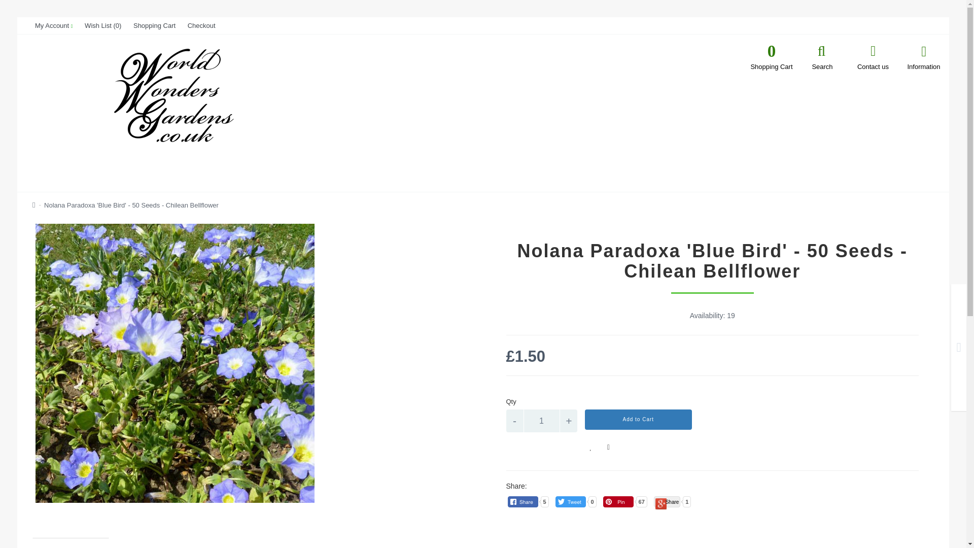  What do you see at coordinates (638, 419) in the screenshot?
I see ` - ` at bounding box center [638, 419].